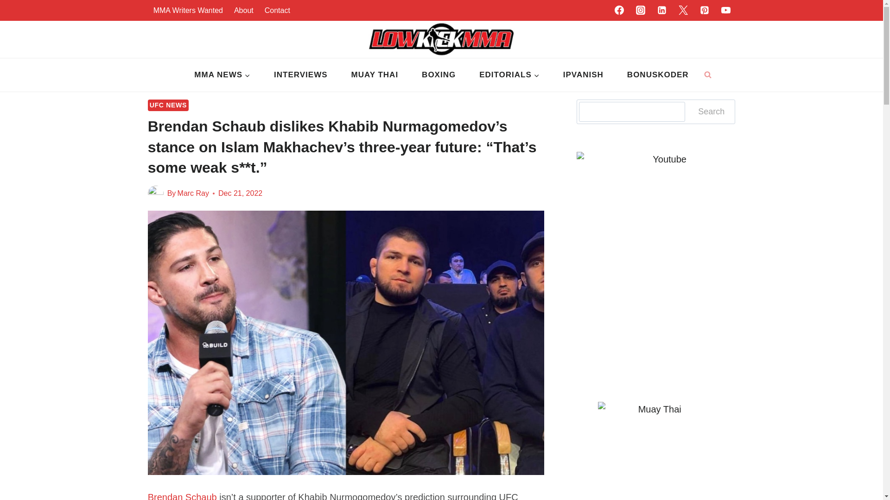 Image resolution: width=890 pixels, height=500 pixels. I want to click on MMA NEWS, so click(222, 75).